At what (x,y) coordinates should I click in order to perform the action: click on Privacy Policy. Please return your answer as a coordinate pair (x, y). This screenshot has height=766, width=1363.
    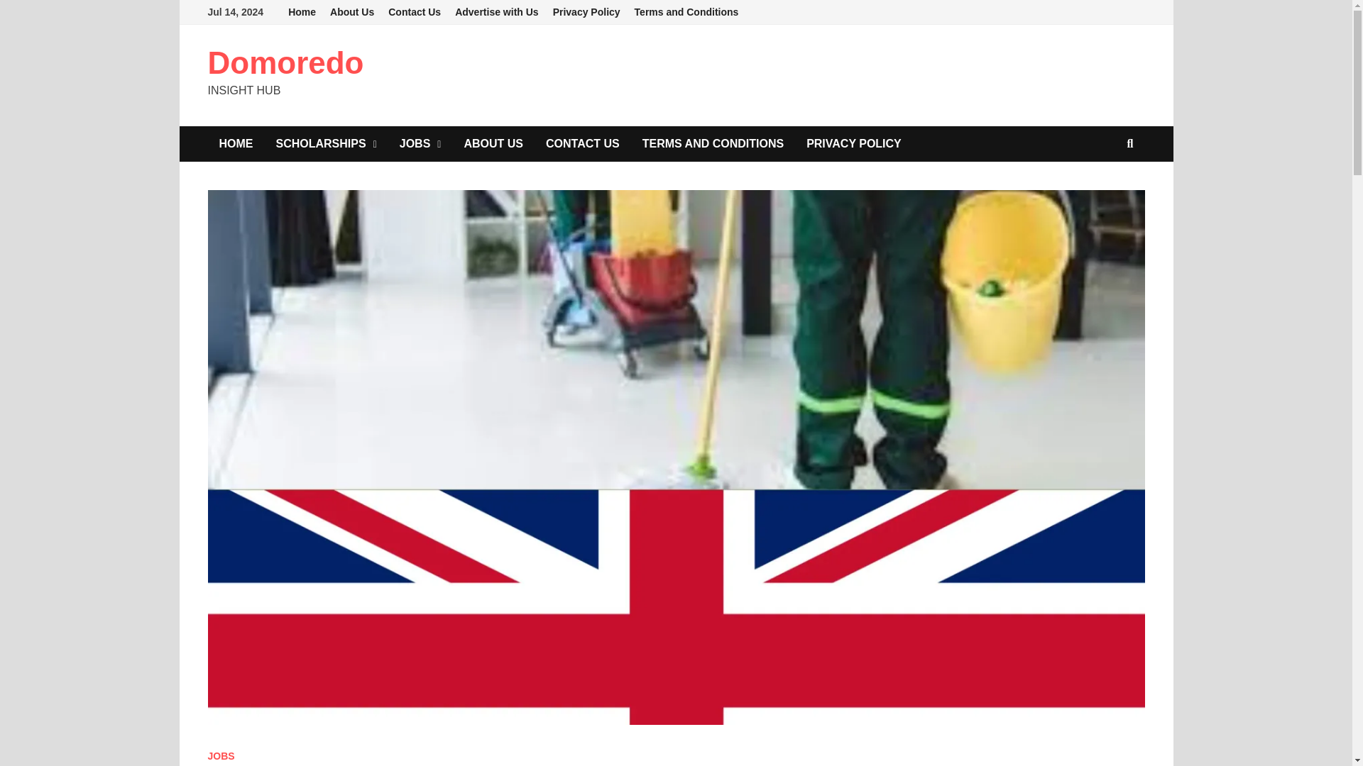
    Looking at the image, I should click on (586, 12).